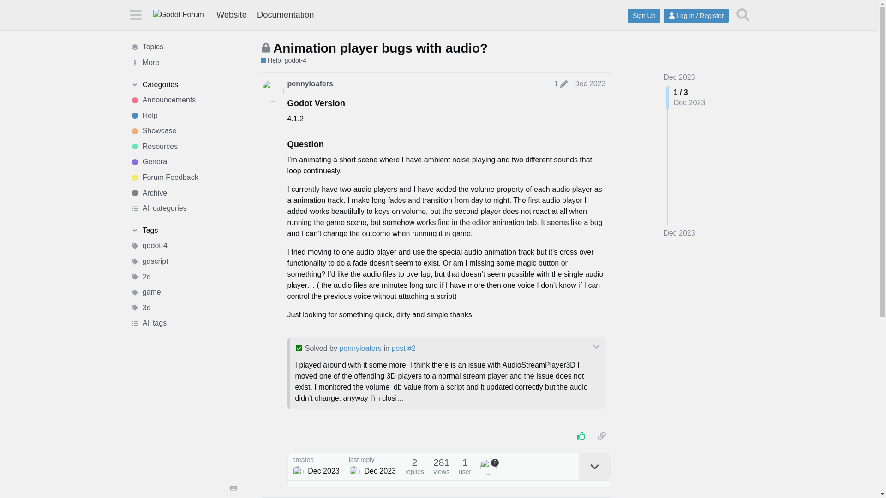 The image size is (886, 498). What do you see at coordinates (679, 77) in the screenshot?
I see `Dec 2023` at bounding box center [679, 77].